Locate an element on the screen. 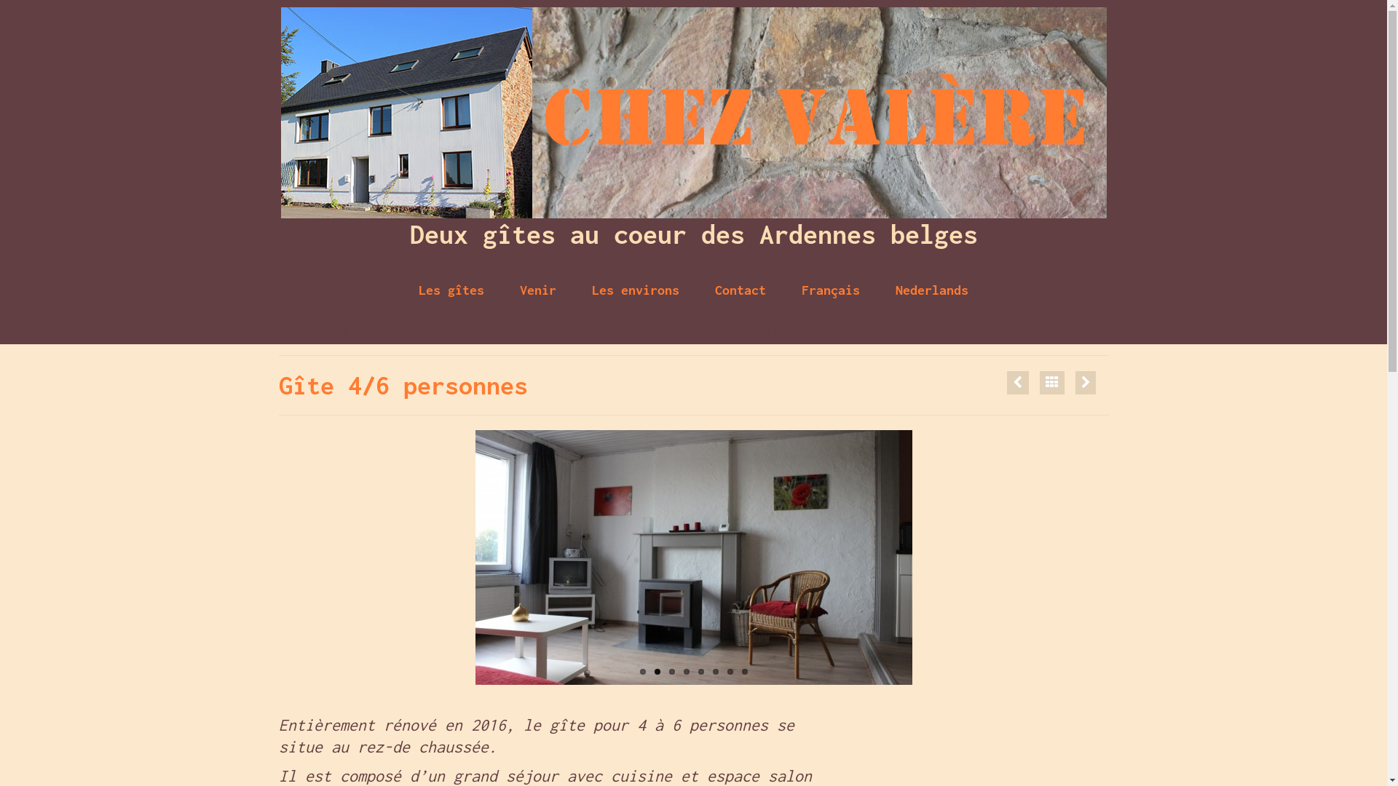 The height and width of the screenshot is (786, 1398). 1 is located at coordinates (642, 672).